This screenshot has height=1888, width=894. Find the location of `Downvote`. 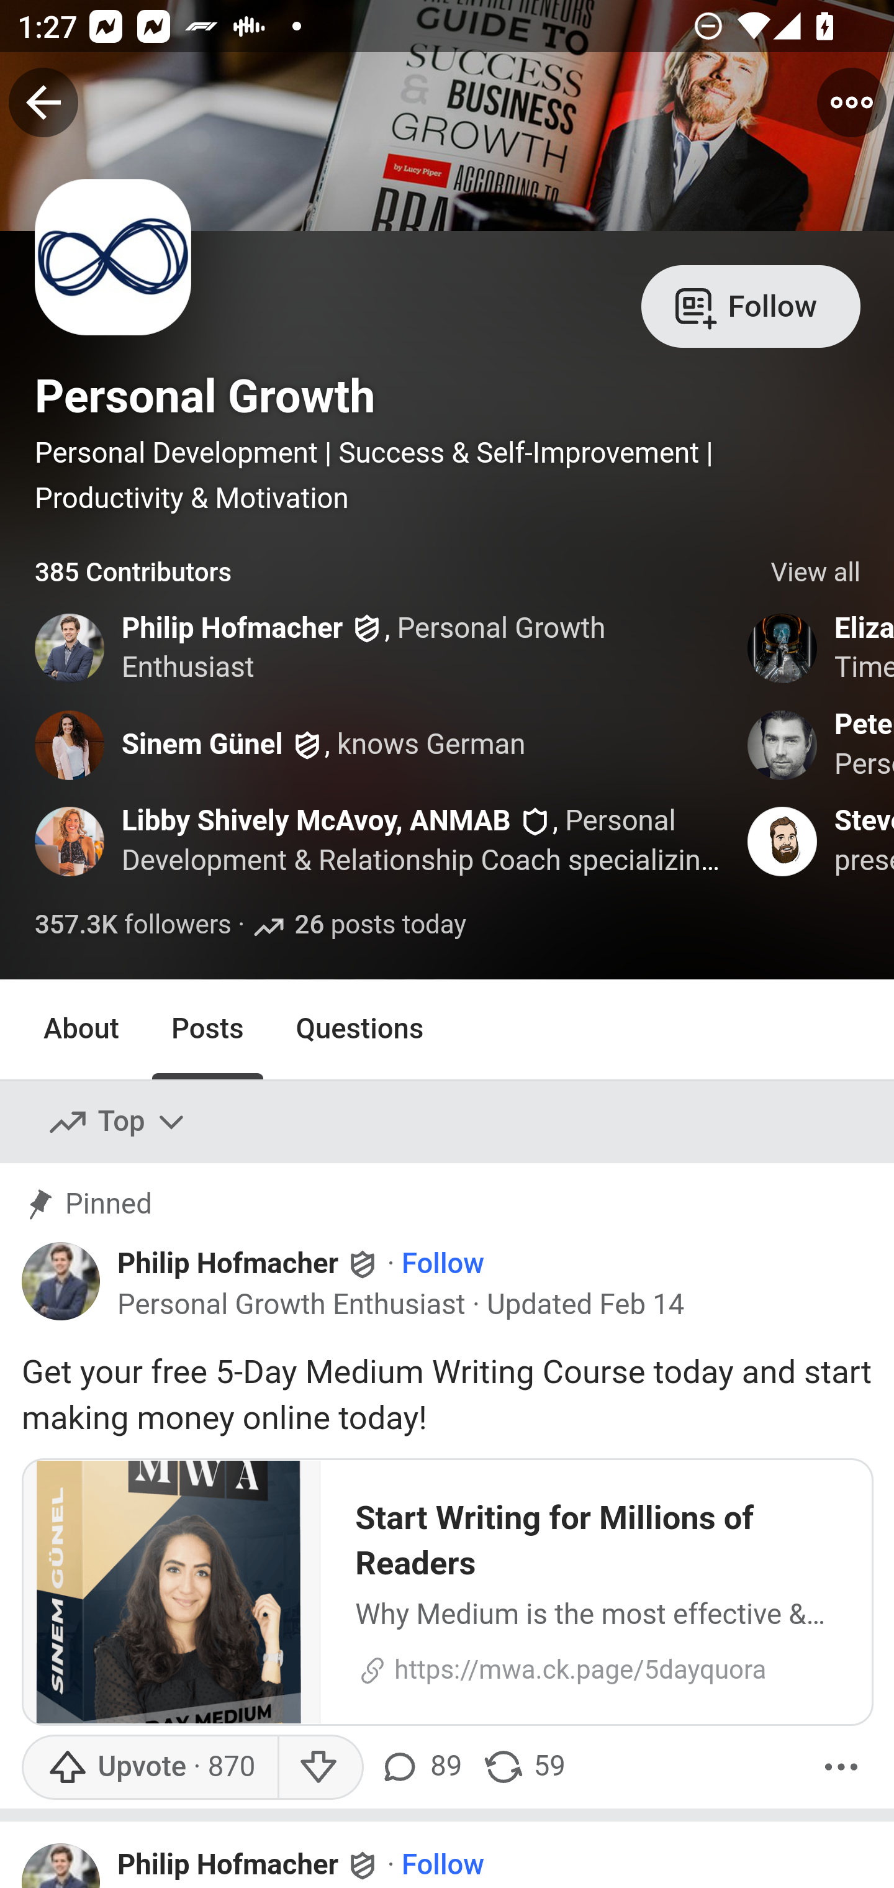

Downvote is located at coordinates (320, 1766).